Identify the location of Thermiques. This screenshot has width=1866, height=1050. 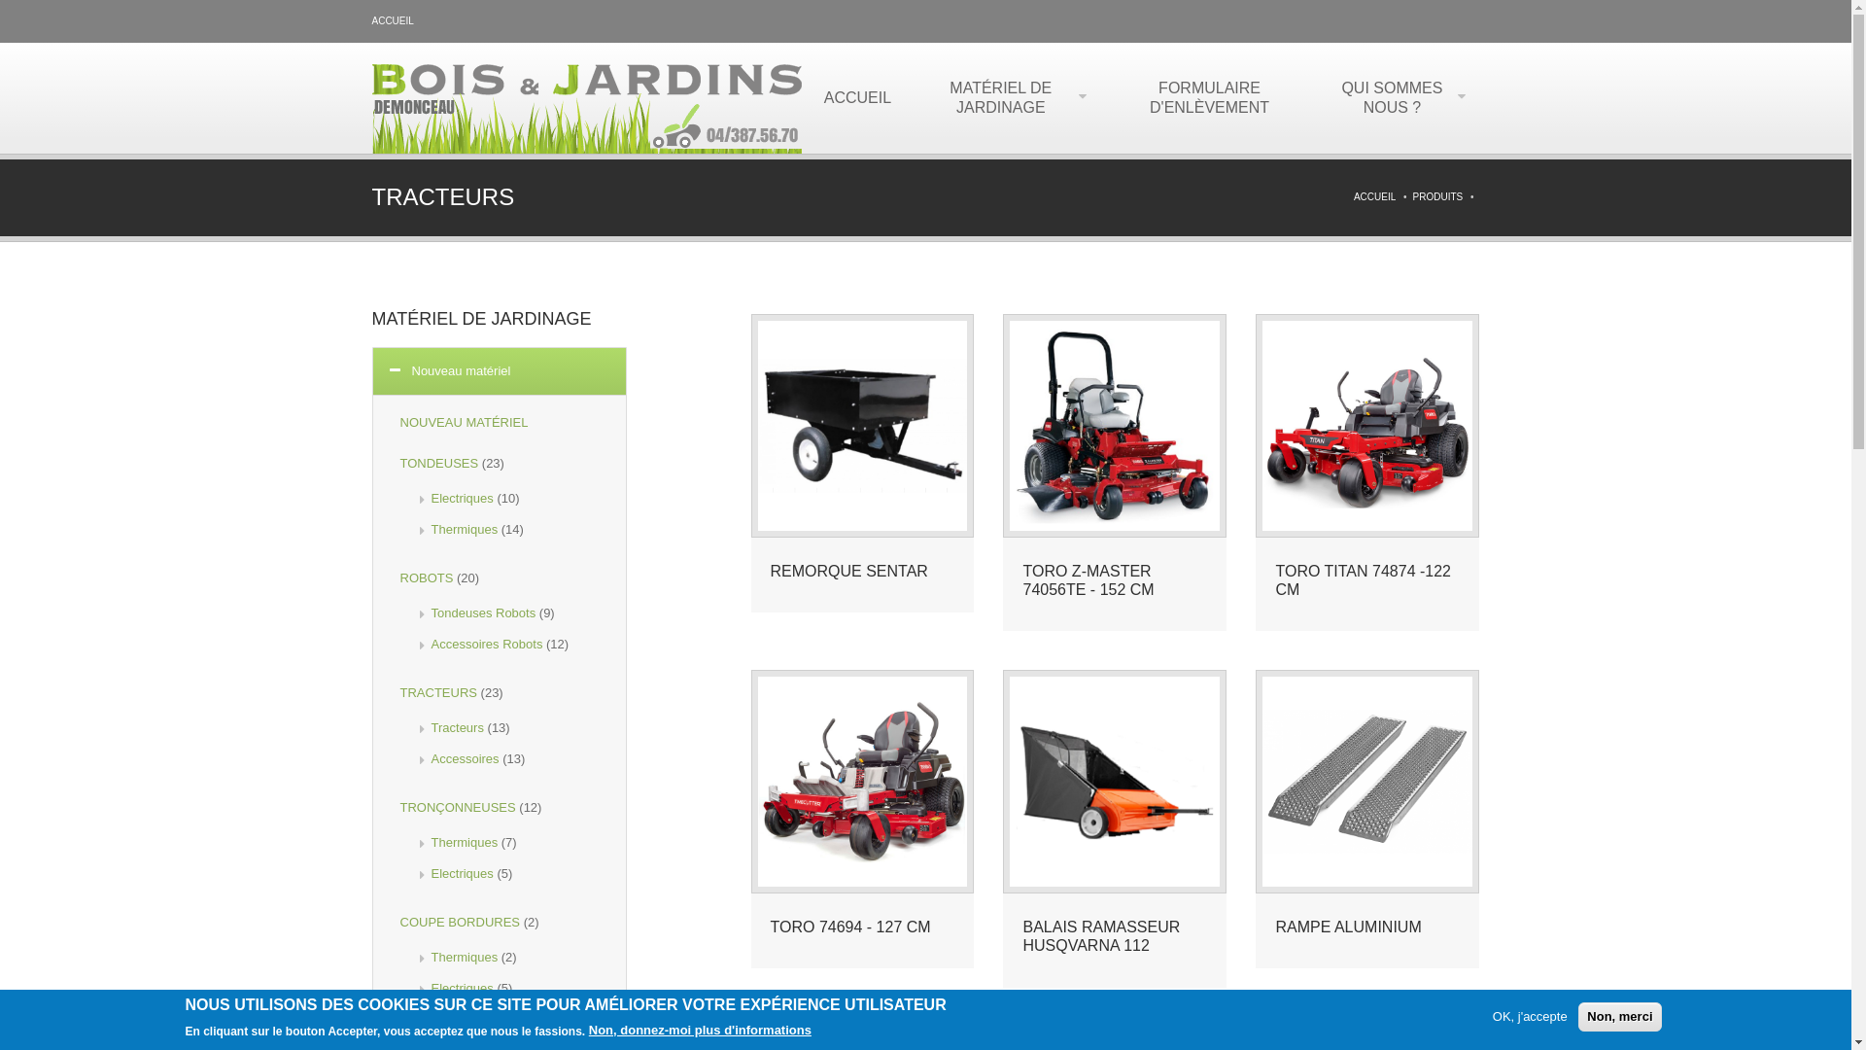
(465, 529).